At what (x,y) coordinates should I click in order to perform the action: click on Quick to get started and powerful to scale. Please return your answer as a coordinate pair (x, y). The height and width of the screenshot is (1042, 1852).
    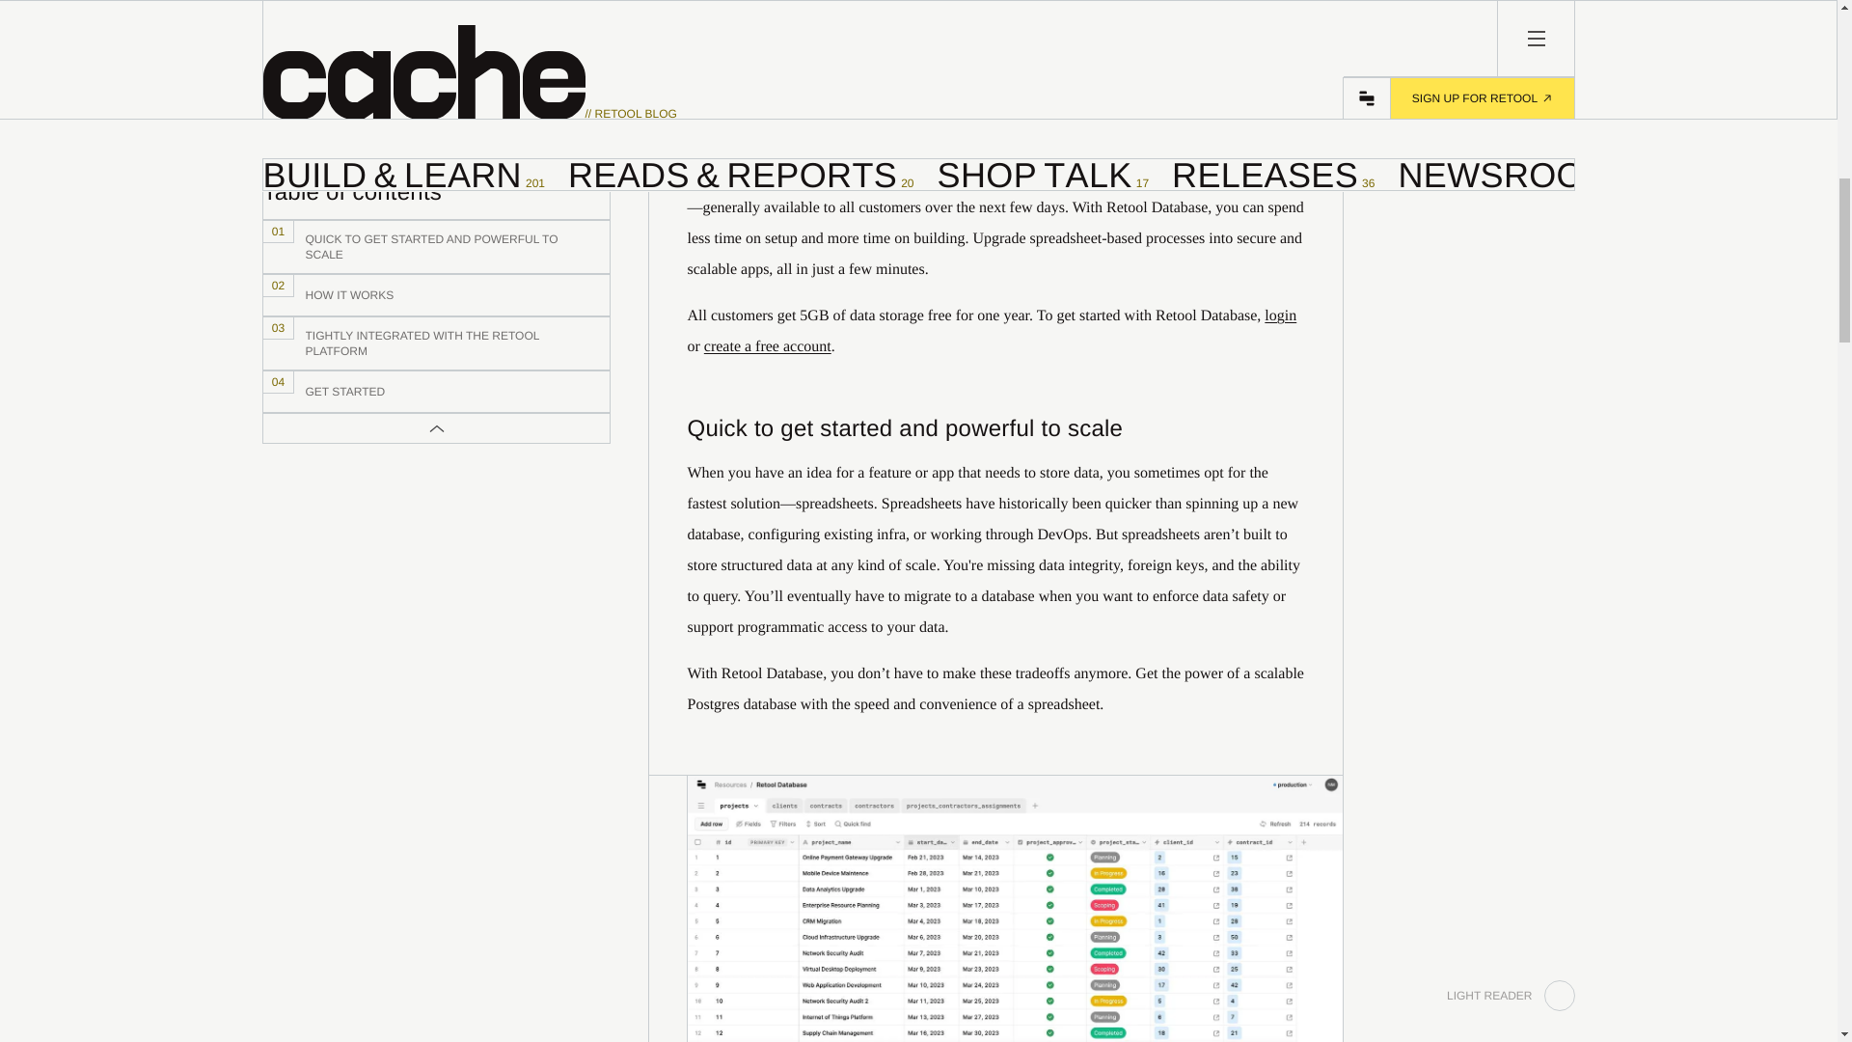
    Looking at the image, I should click on (436, 204).